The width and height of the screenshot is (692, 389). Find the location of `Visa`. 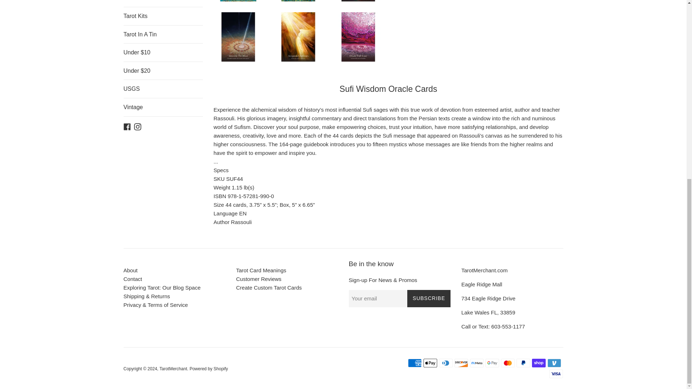

Visa is located at coordinates (556, 374).